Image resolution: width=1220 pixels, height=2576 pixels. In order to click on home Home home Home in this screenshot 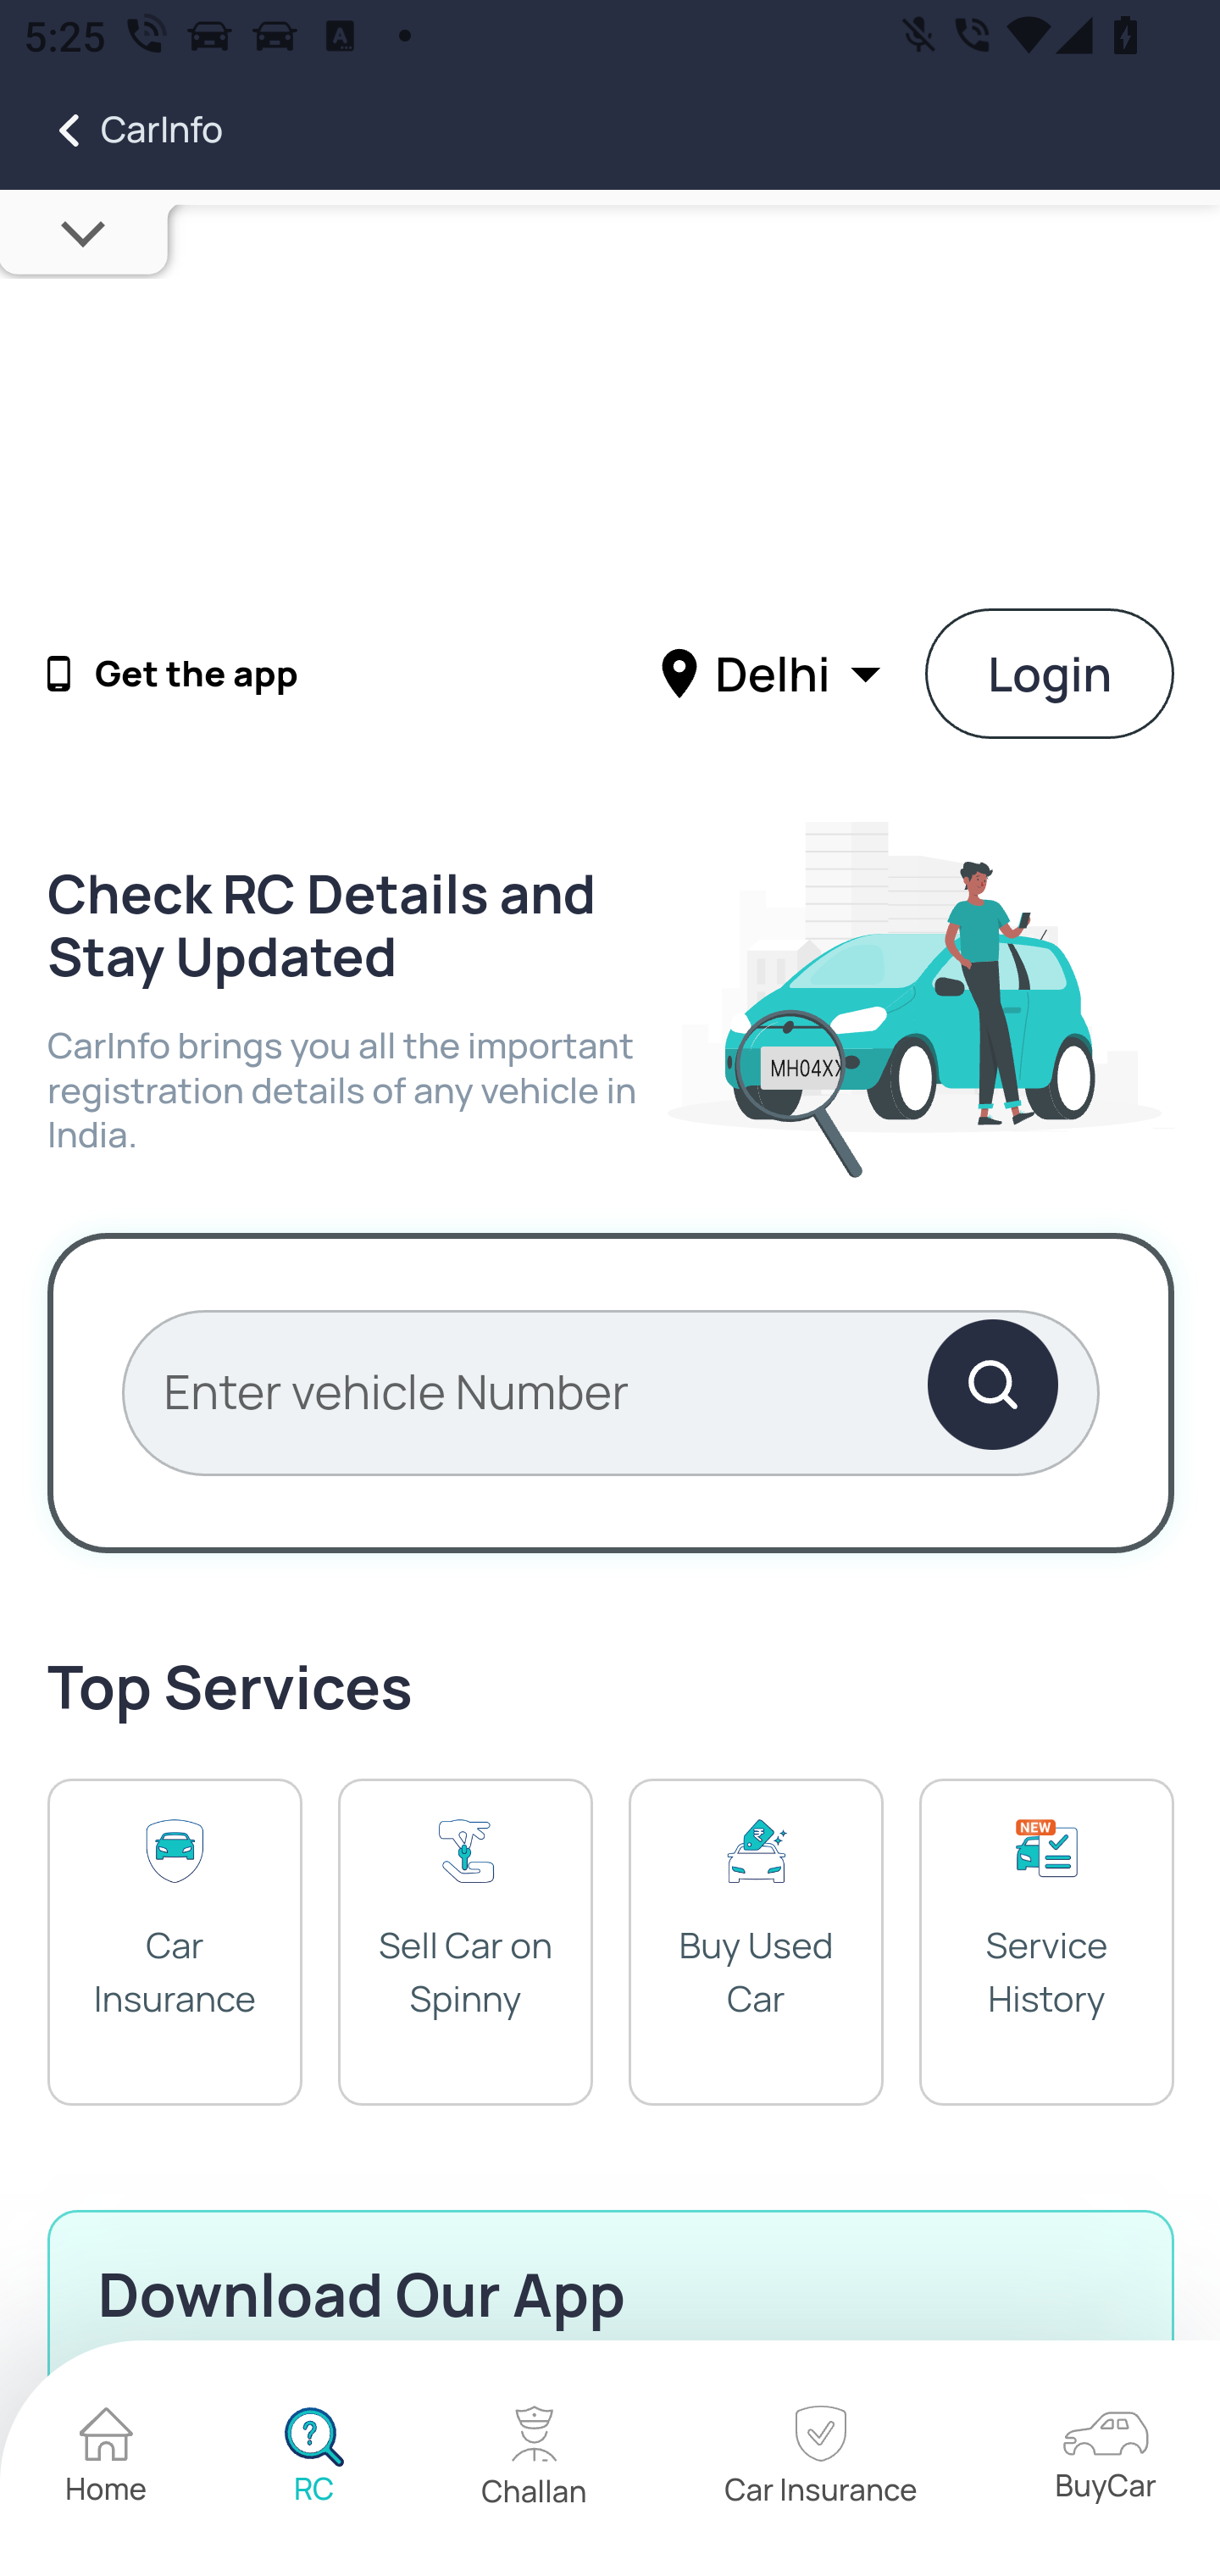, I will do `click(107, 2459)`.